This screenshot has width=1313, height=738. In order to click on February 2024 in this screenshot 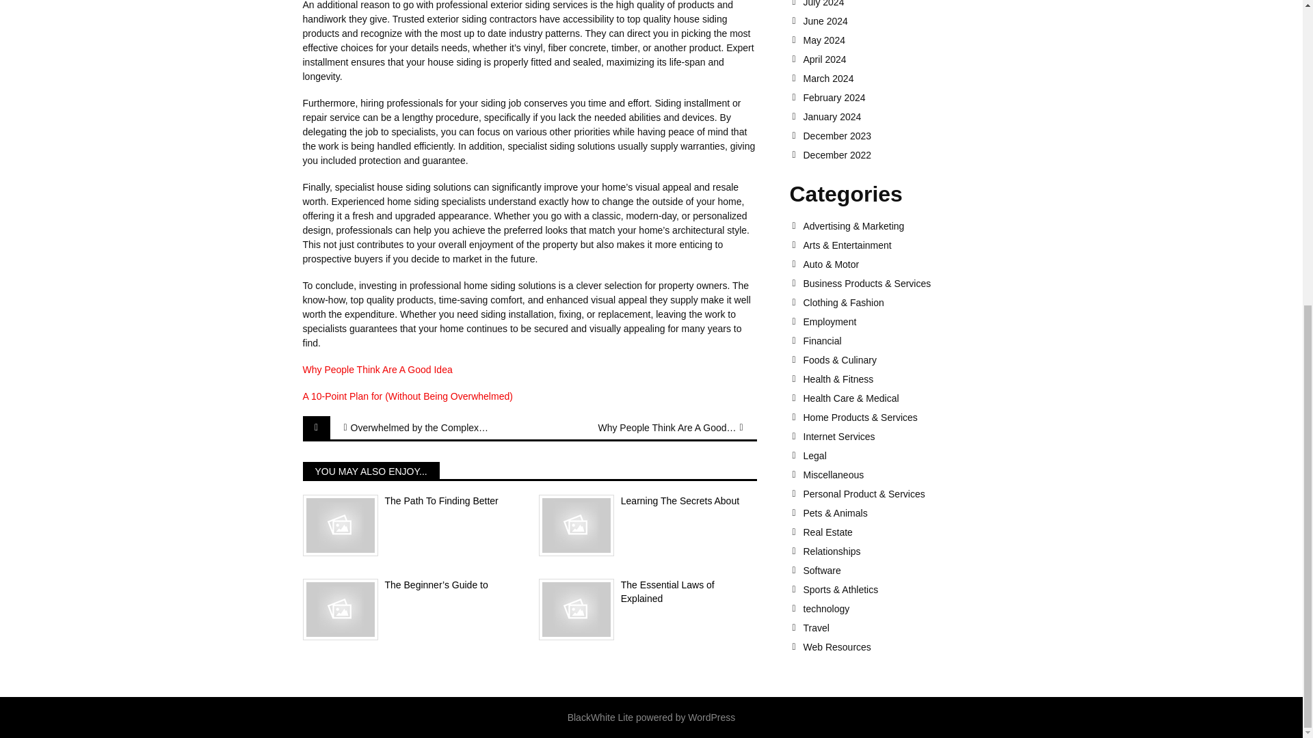, I will do `click(901, 98)`.